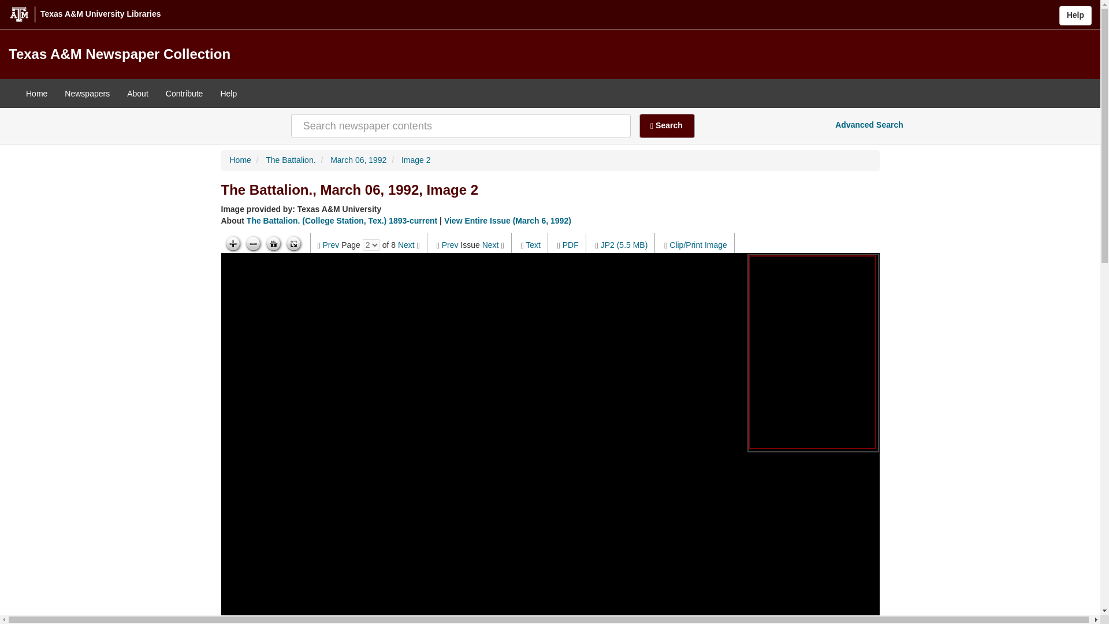  I want to click on Help, so click(228, 94).